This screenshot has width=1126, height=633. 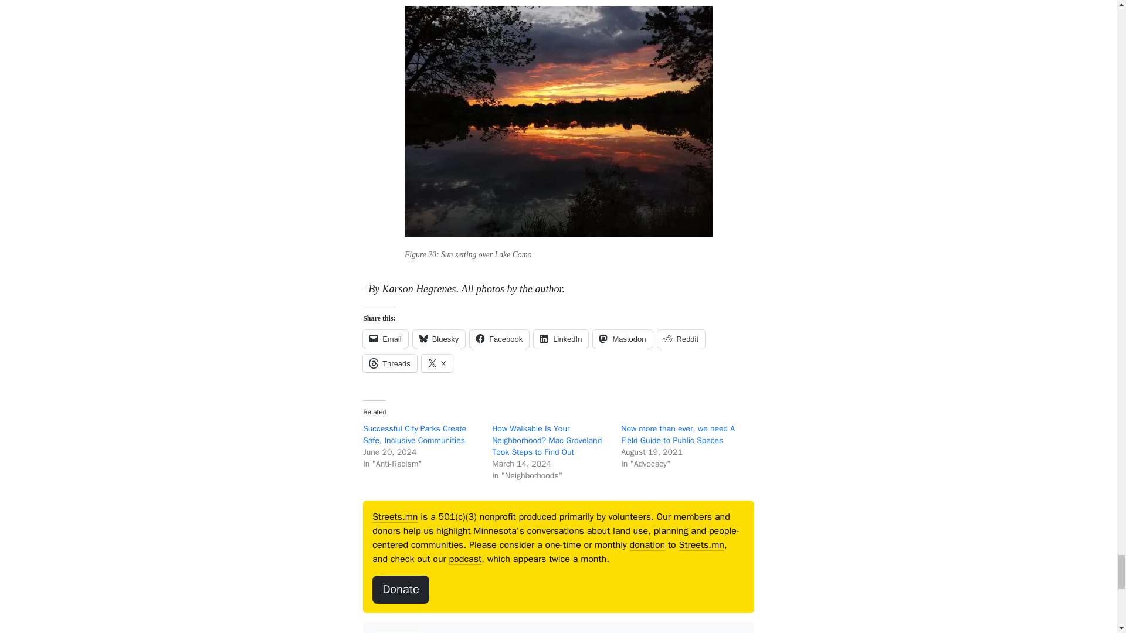 I want to click on Click to share on Mastodon, so click(x=622, y=338).